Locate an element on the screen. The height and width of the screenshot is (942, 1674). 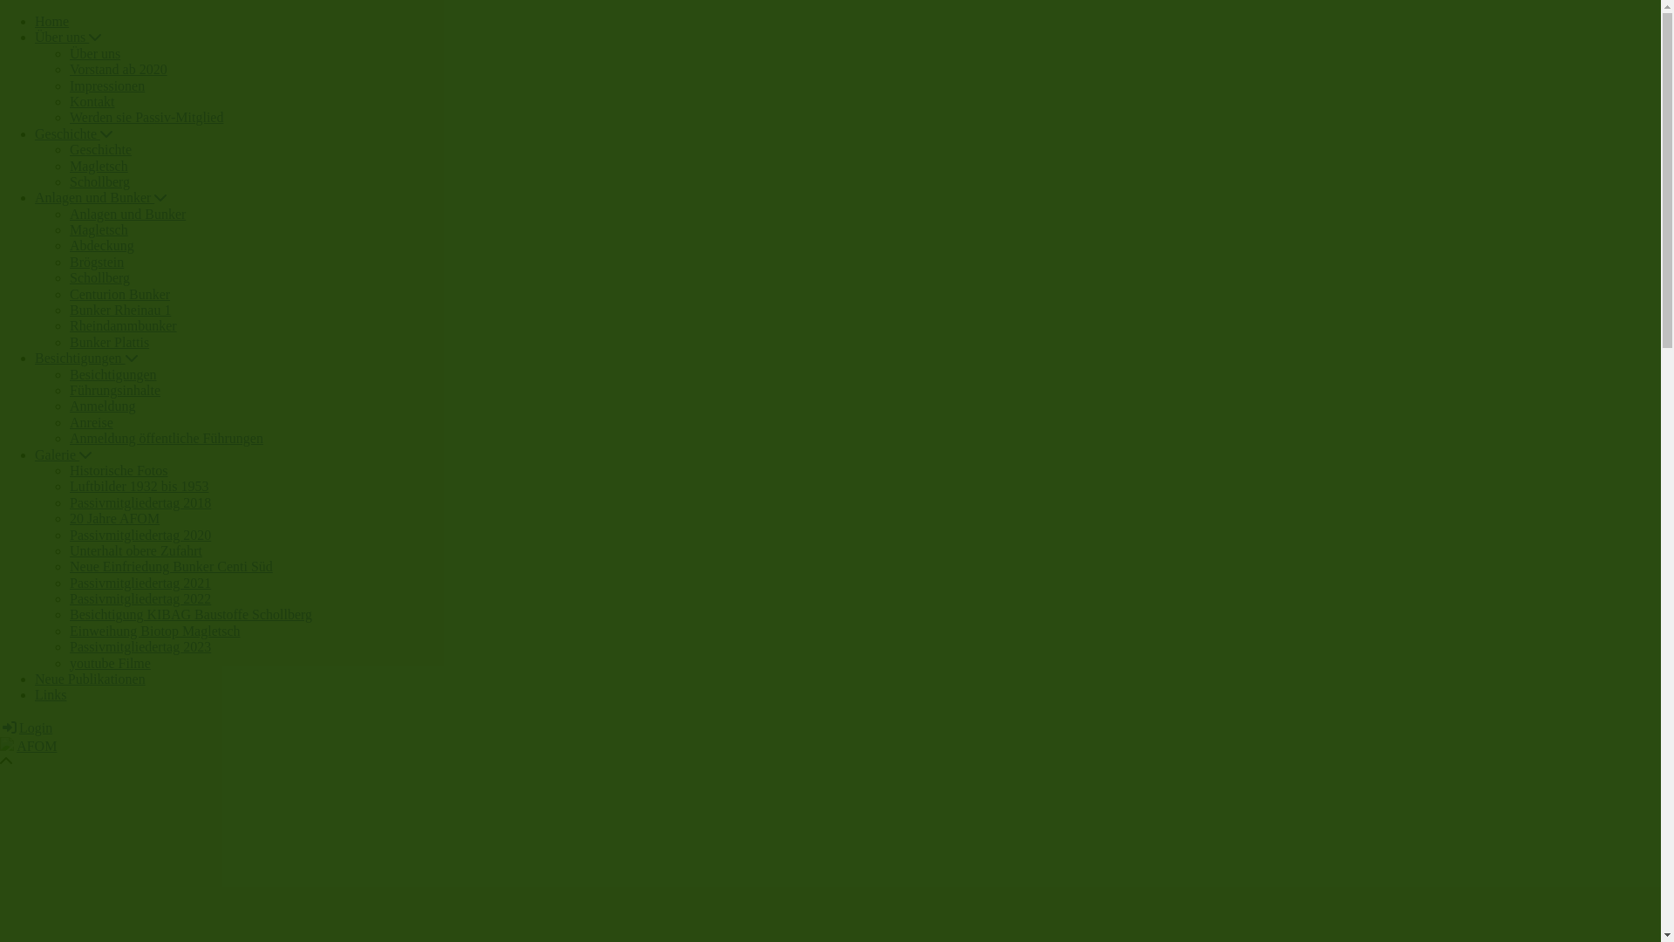
Bunker Rheinau 1 is located at coordinates (120, 311).